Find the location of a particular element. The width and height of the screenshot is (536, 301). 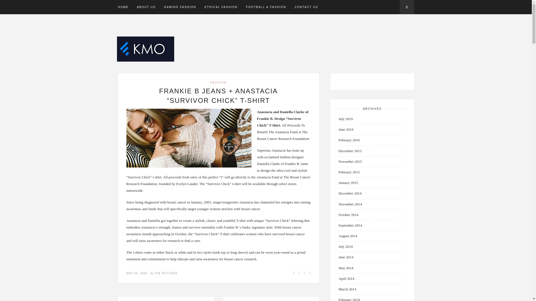

Posts by The Butcher is located at coordinates (166, 273).